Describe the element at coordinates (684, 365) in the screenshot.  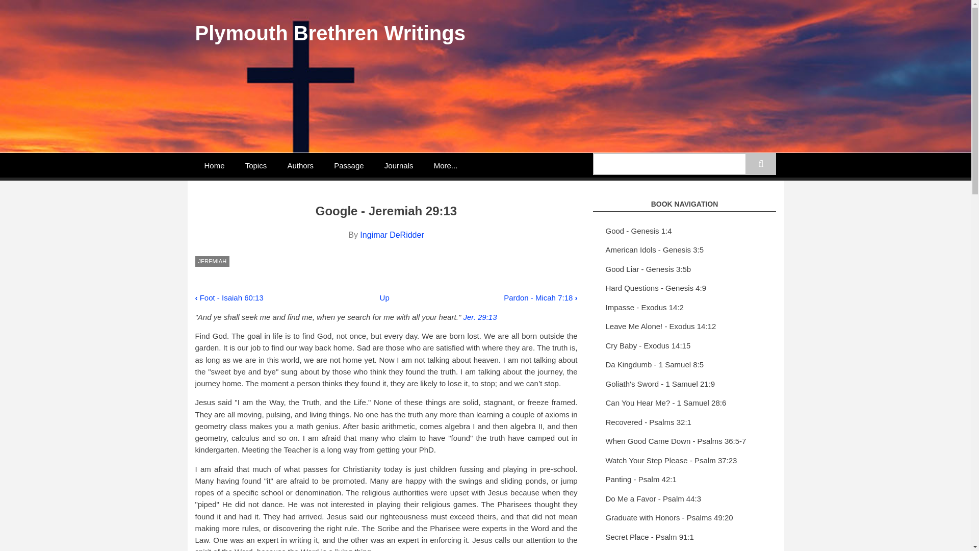
I see `Da Kingdumb - 1 Samuel 8:5` at that location.